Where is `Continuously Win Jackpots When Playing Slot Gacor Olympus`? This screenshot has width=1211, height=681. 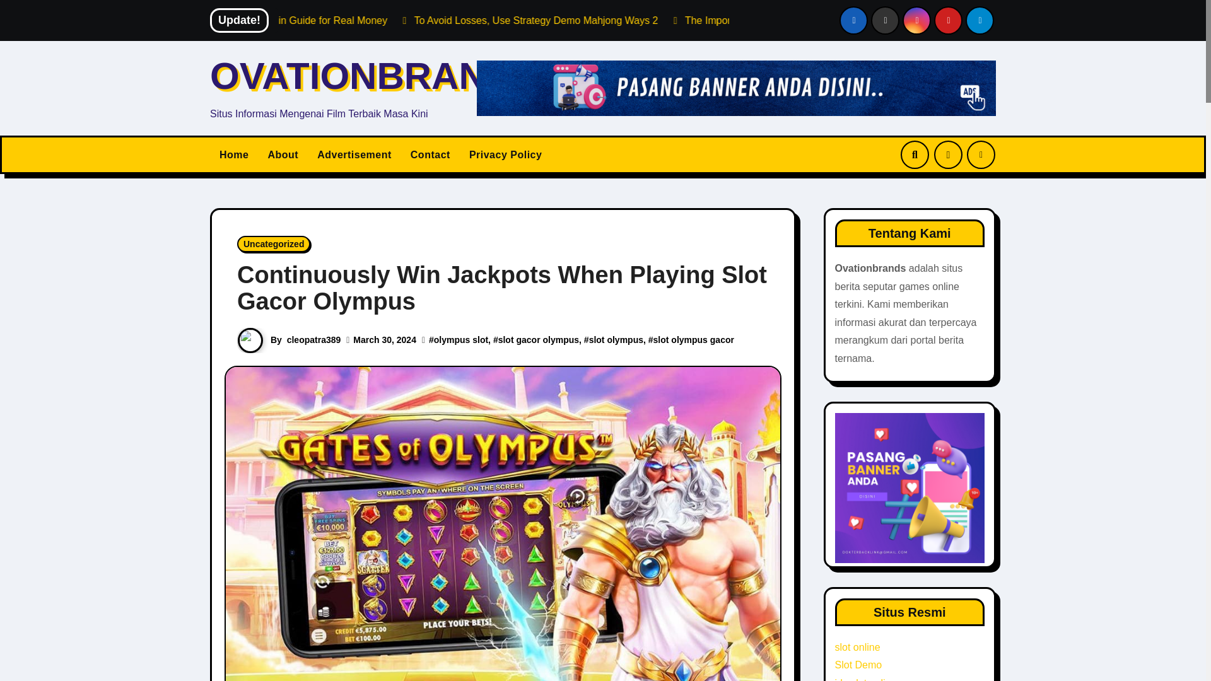 Continuously Win Jackpots When Playing Slot Gacor Olympus is located at coordinates (502, 288).